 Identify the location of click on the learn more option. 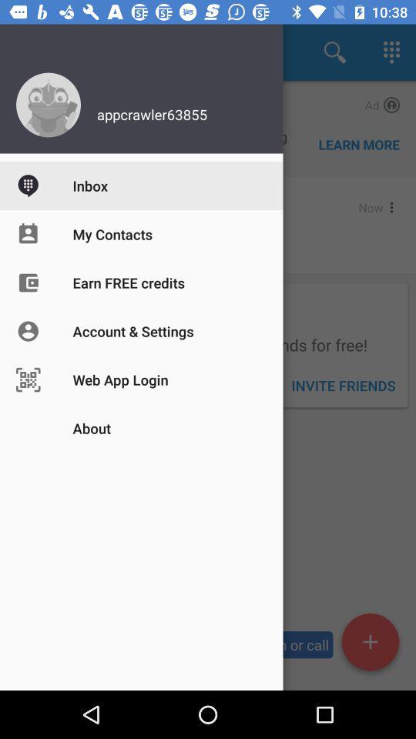
(359, 144).